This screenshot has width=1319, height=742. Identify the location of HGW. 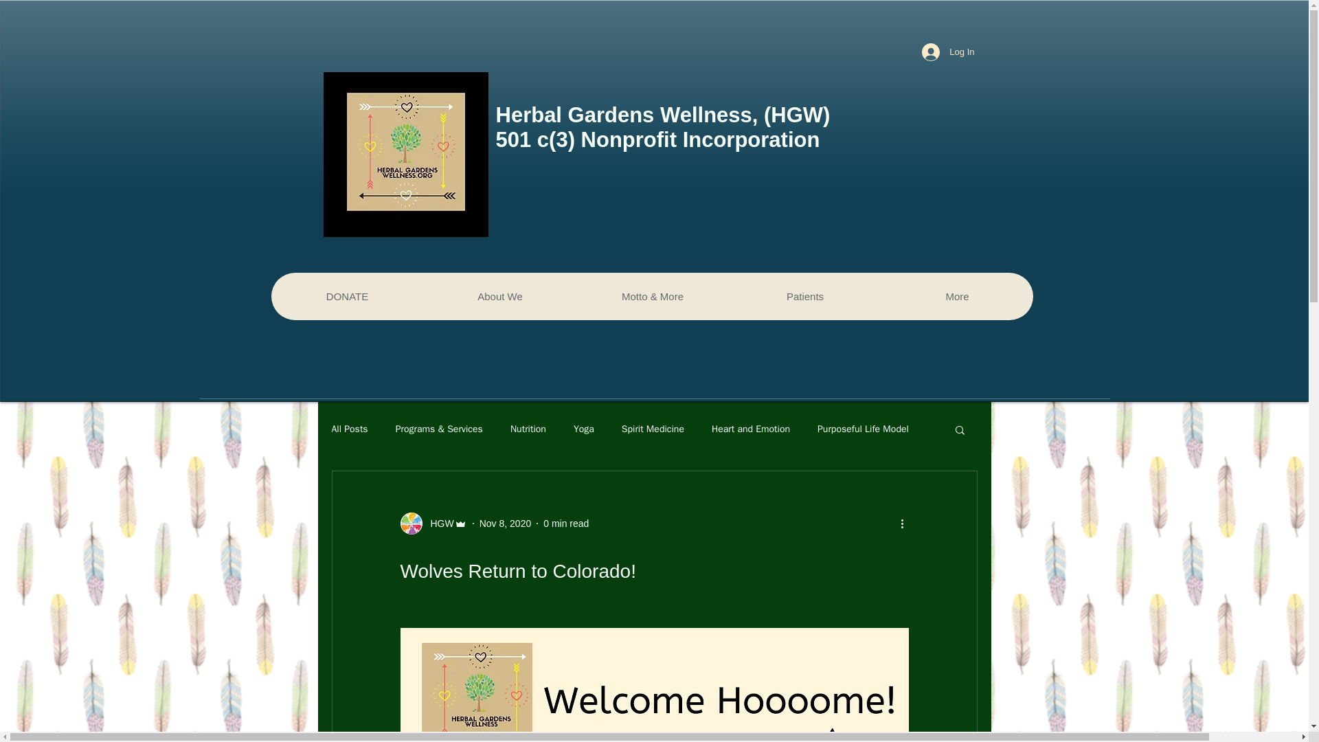
(438, 524).